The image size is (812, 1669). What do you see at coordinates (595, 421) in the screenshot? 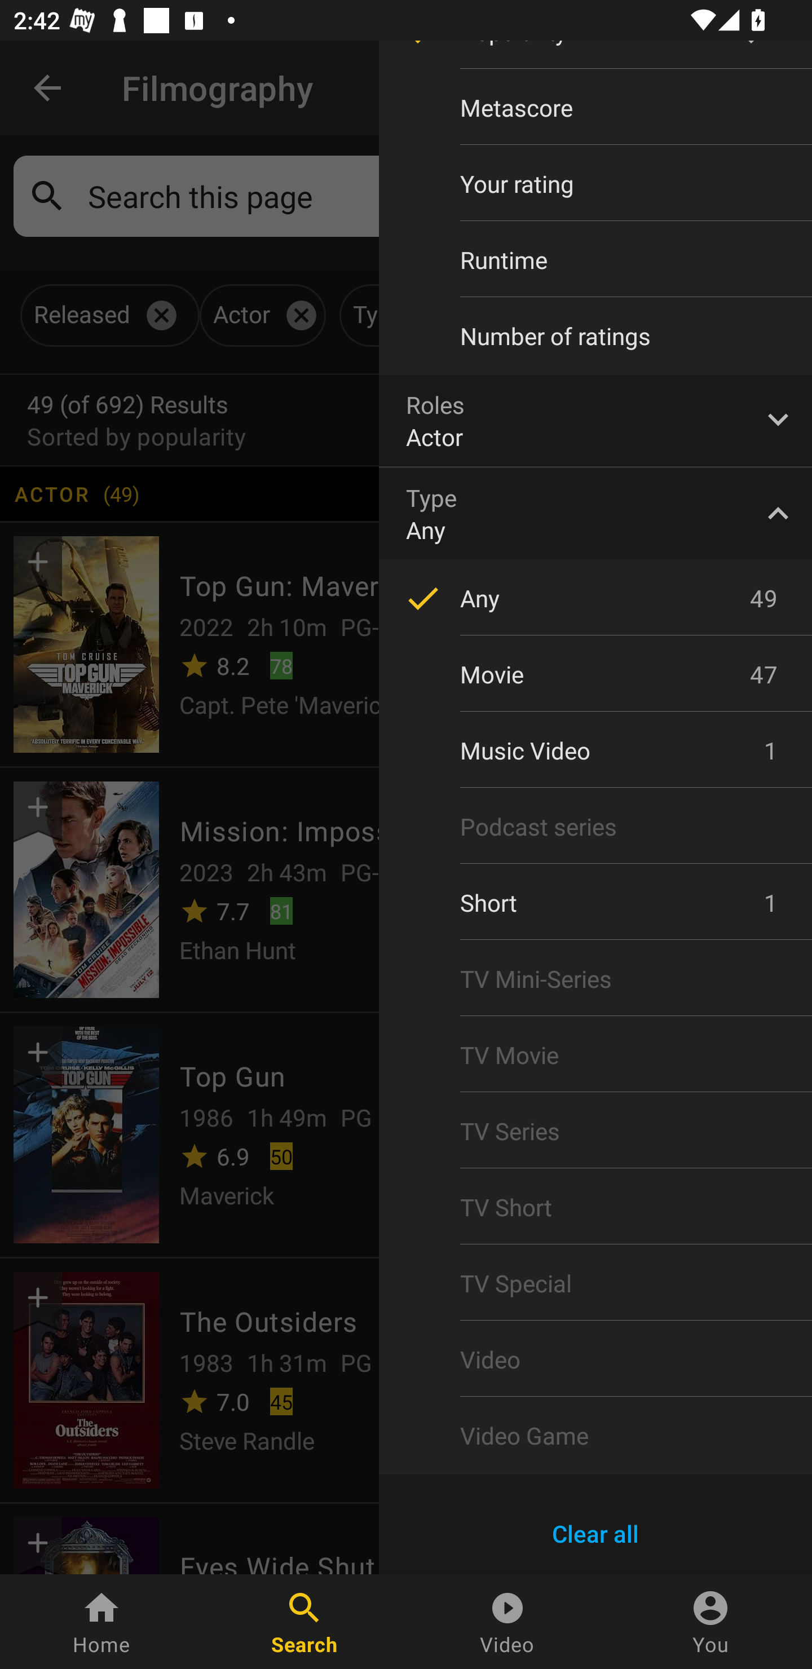
I see `Roles Actor` at bounding box center [595, 421].